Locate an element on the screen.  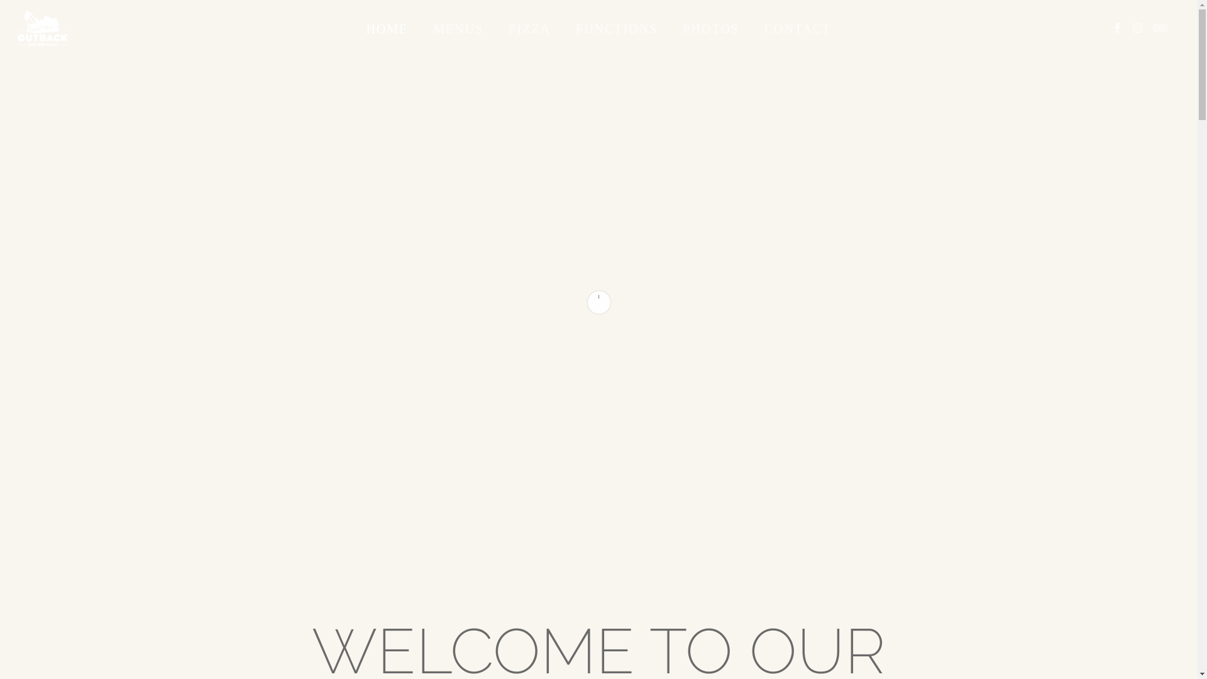
CONTACT is located at coordinates (798, 29).